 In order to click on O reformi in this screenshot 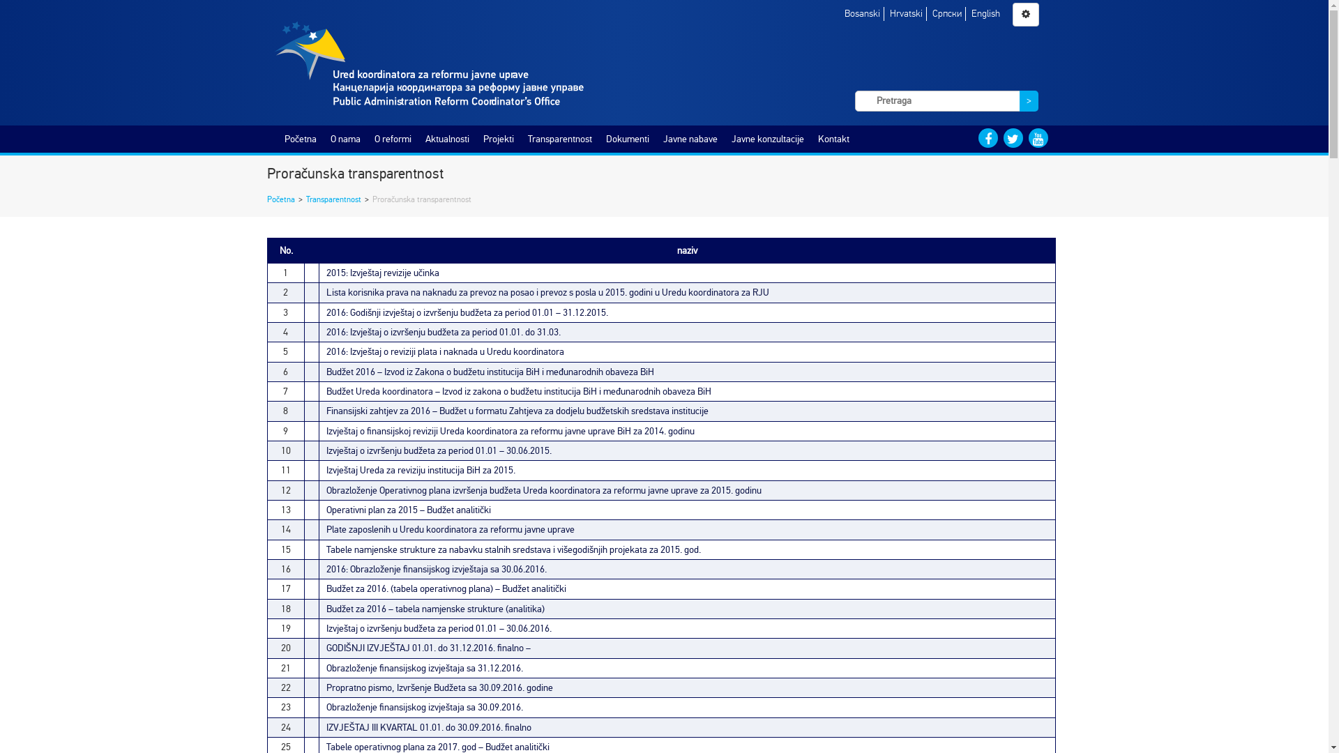, I will do `click(392, 139)`.